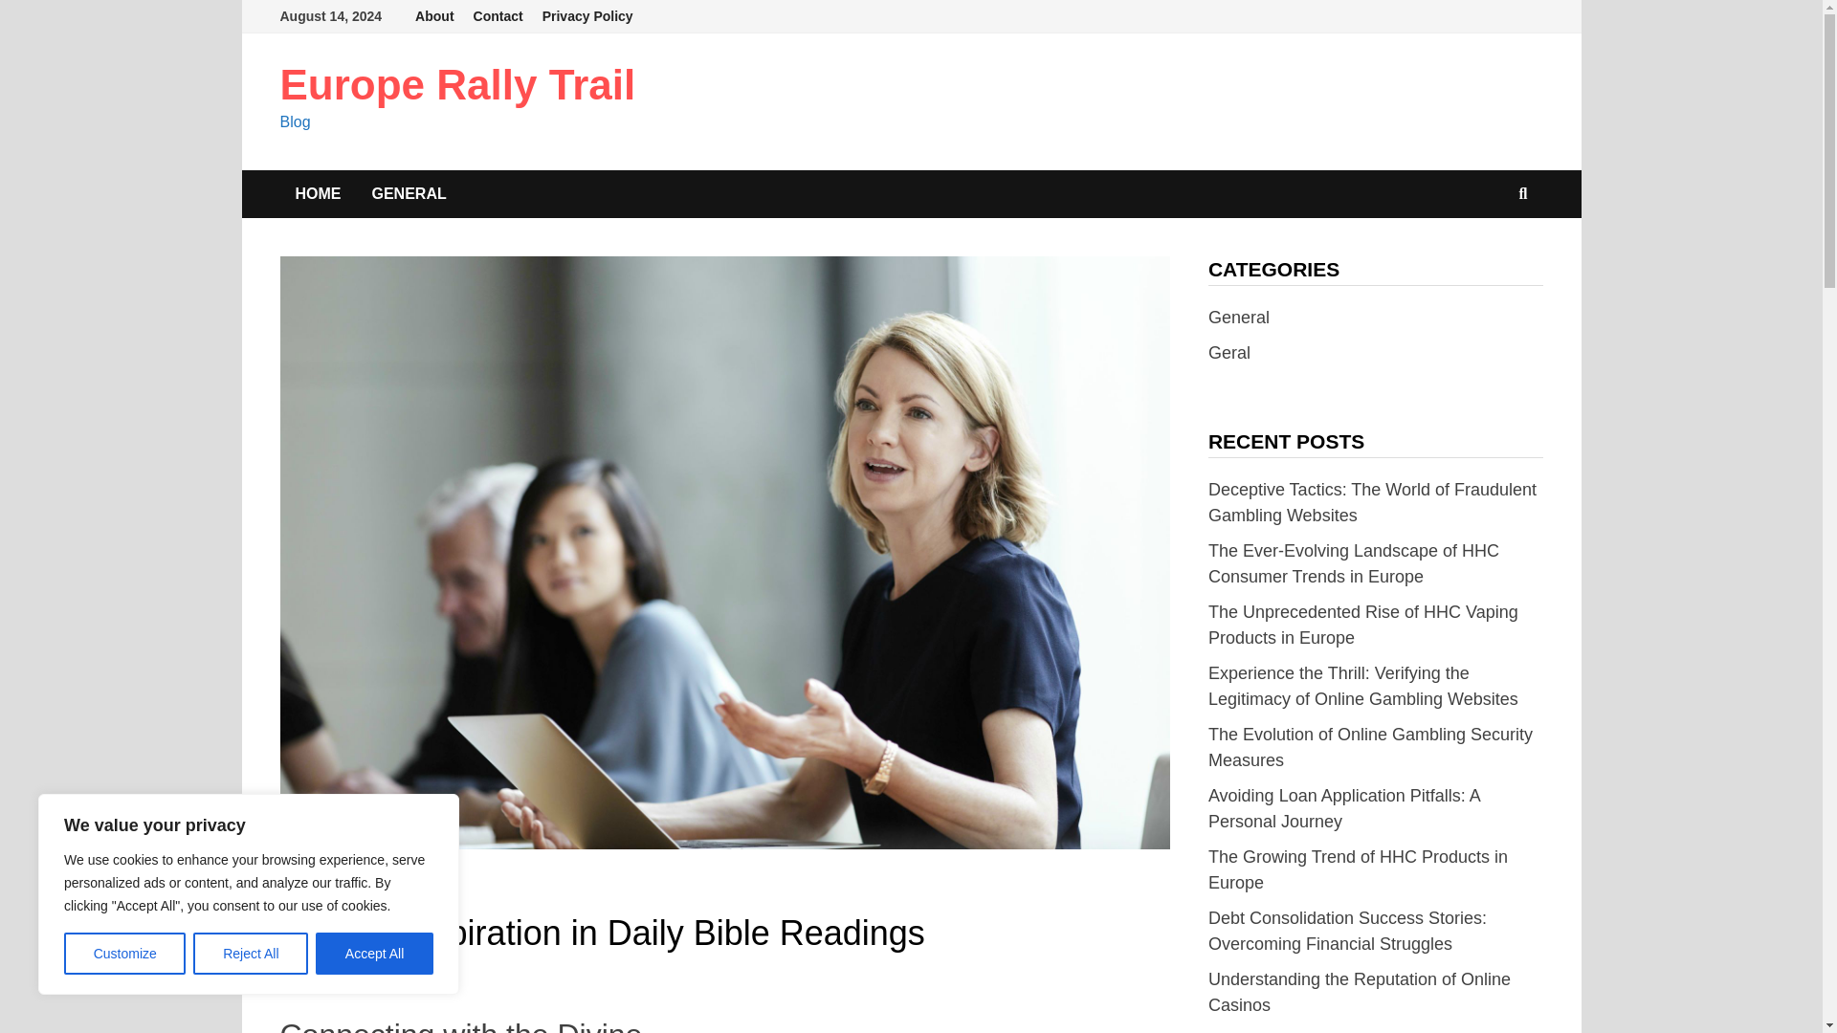  I want to click on Privacy Policy, so click(587, 16).